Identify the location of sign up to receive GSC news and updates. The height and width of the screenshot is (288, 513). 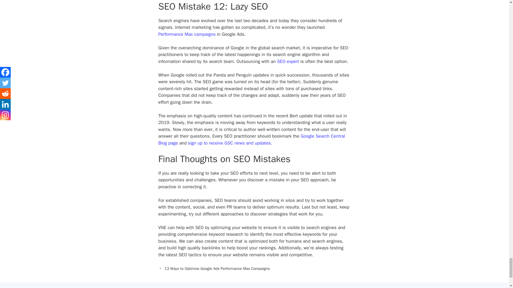
(229, 143).